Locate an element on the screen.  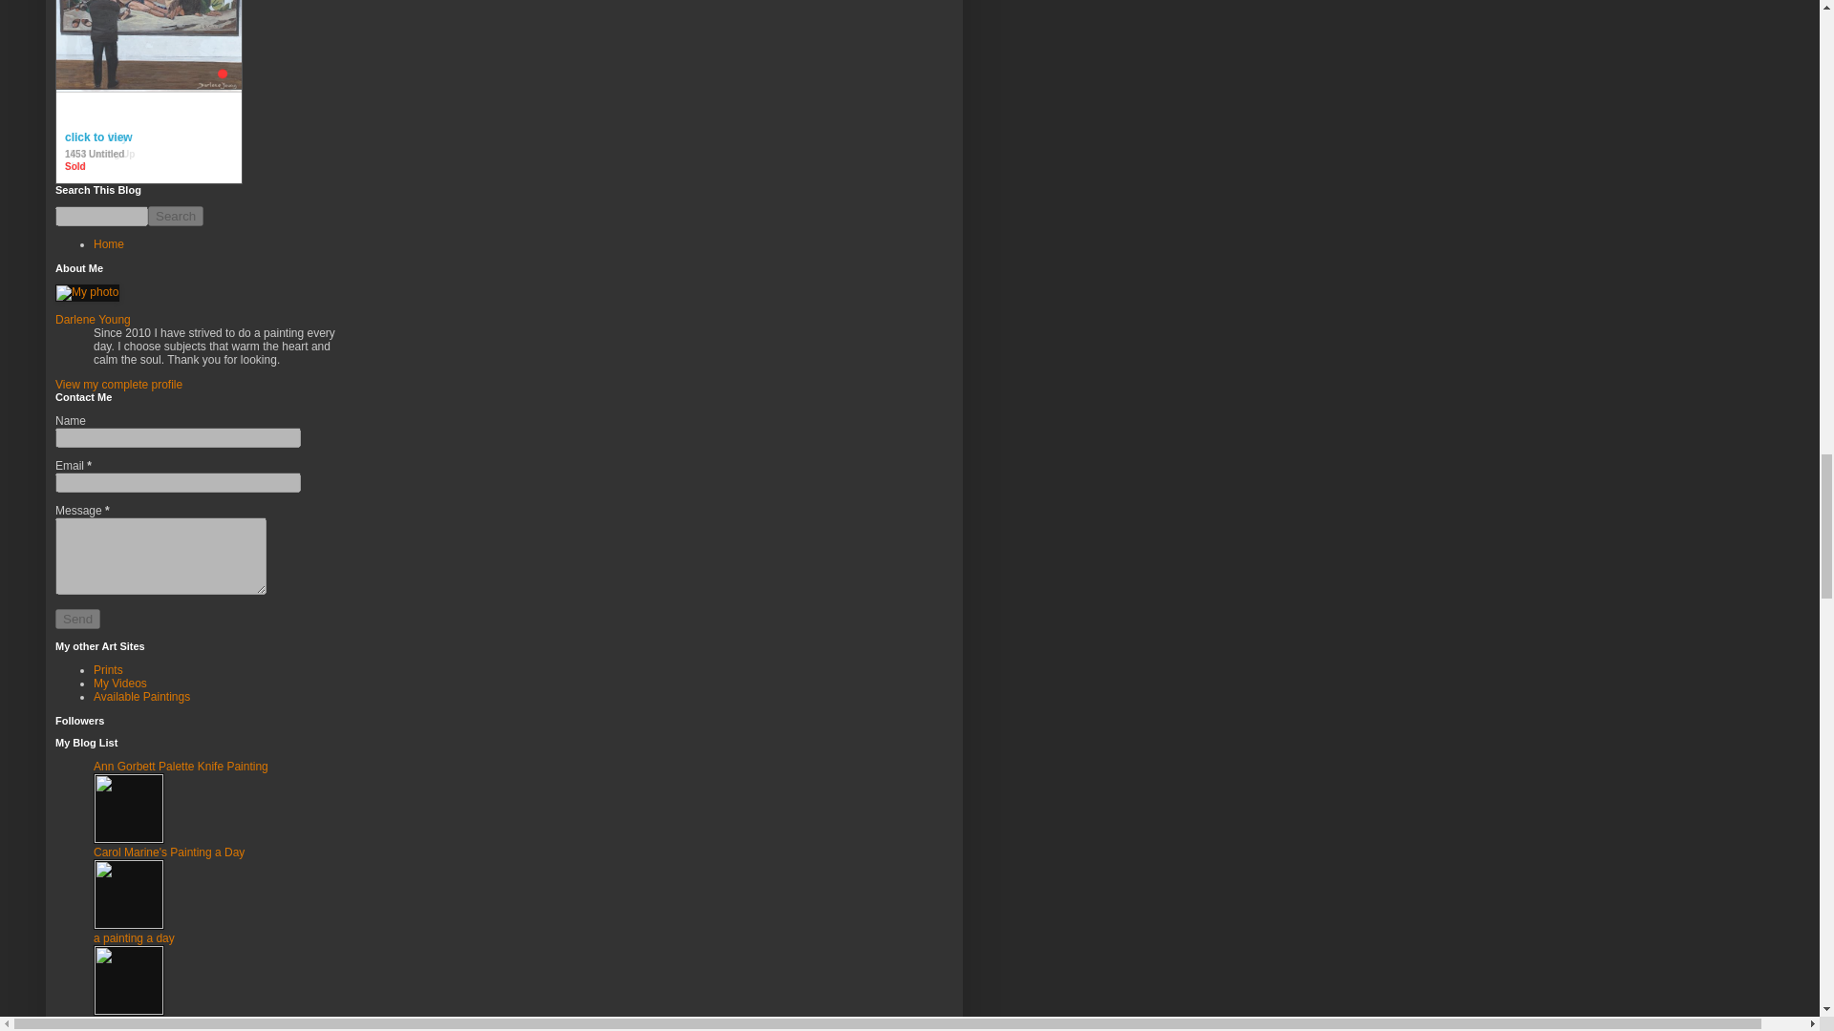
Search is located at coordinates (176, 216).